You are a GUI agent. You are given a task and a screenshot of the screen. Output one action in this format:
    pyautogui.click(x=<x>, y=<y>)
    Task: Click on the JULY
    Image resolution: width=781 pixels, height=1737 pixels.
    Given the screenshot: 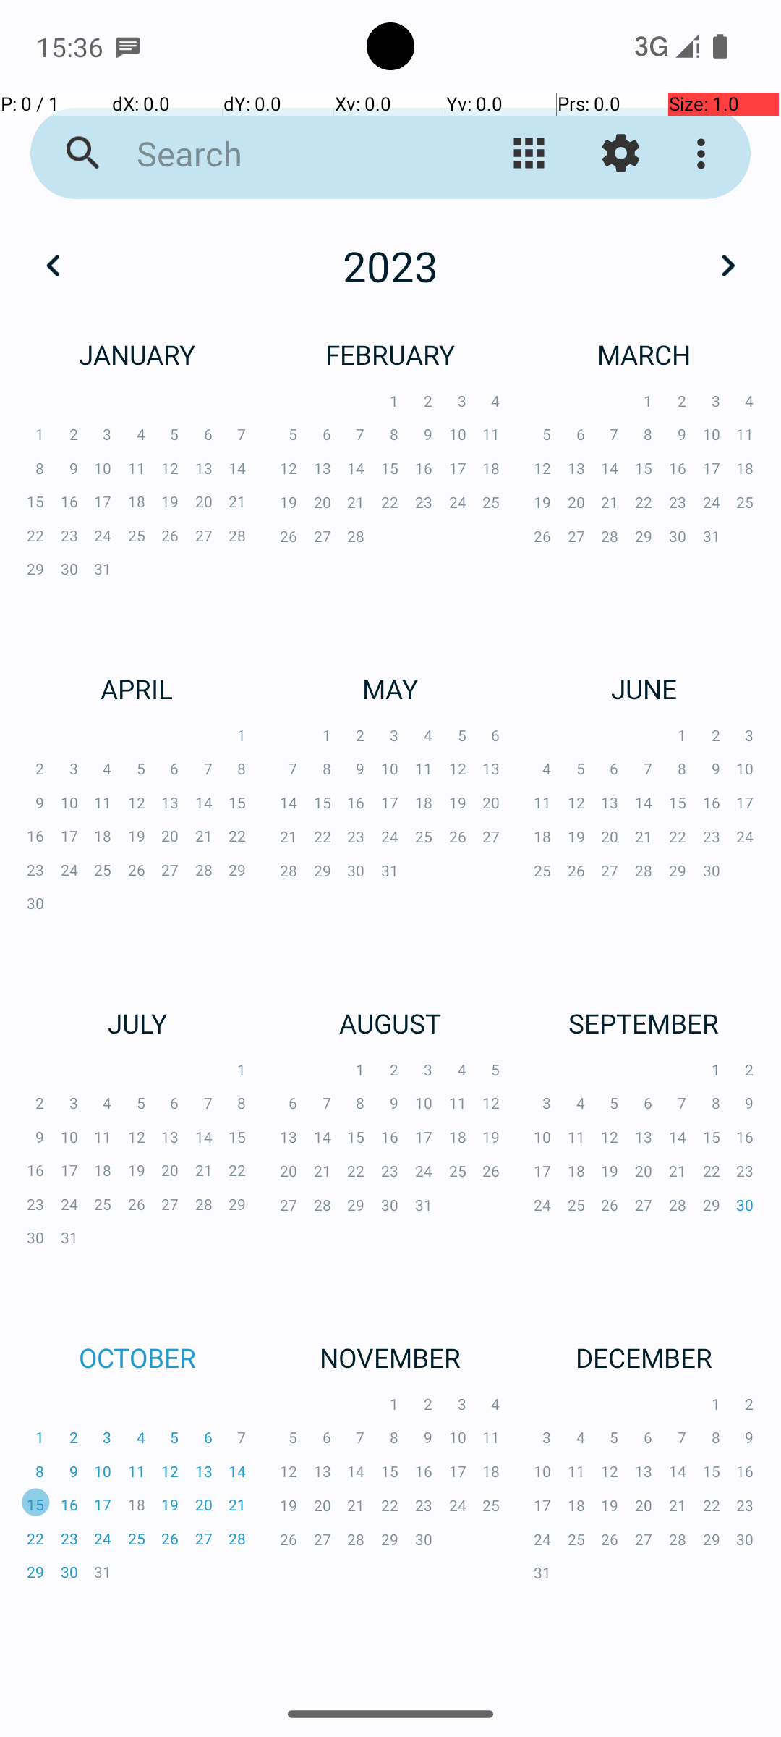 What is the action you would take?
    pyautogui.click(x=137, y=1023)
    